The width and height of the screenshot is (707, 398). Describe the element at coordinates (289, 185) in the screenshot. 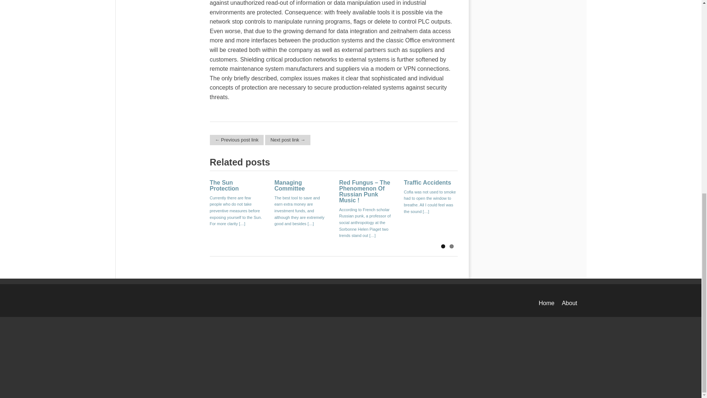

I see `Managing Committee` at that location.